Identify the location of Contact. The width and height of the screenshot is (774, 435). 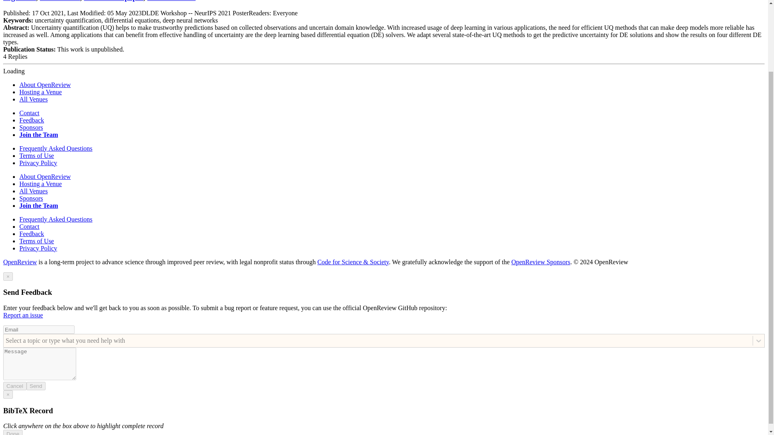
(29, 226).